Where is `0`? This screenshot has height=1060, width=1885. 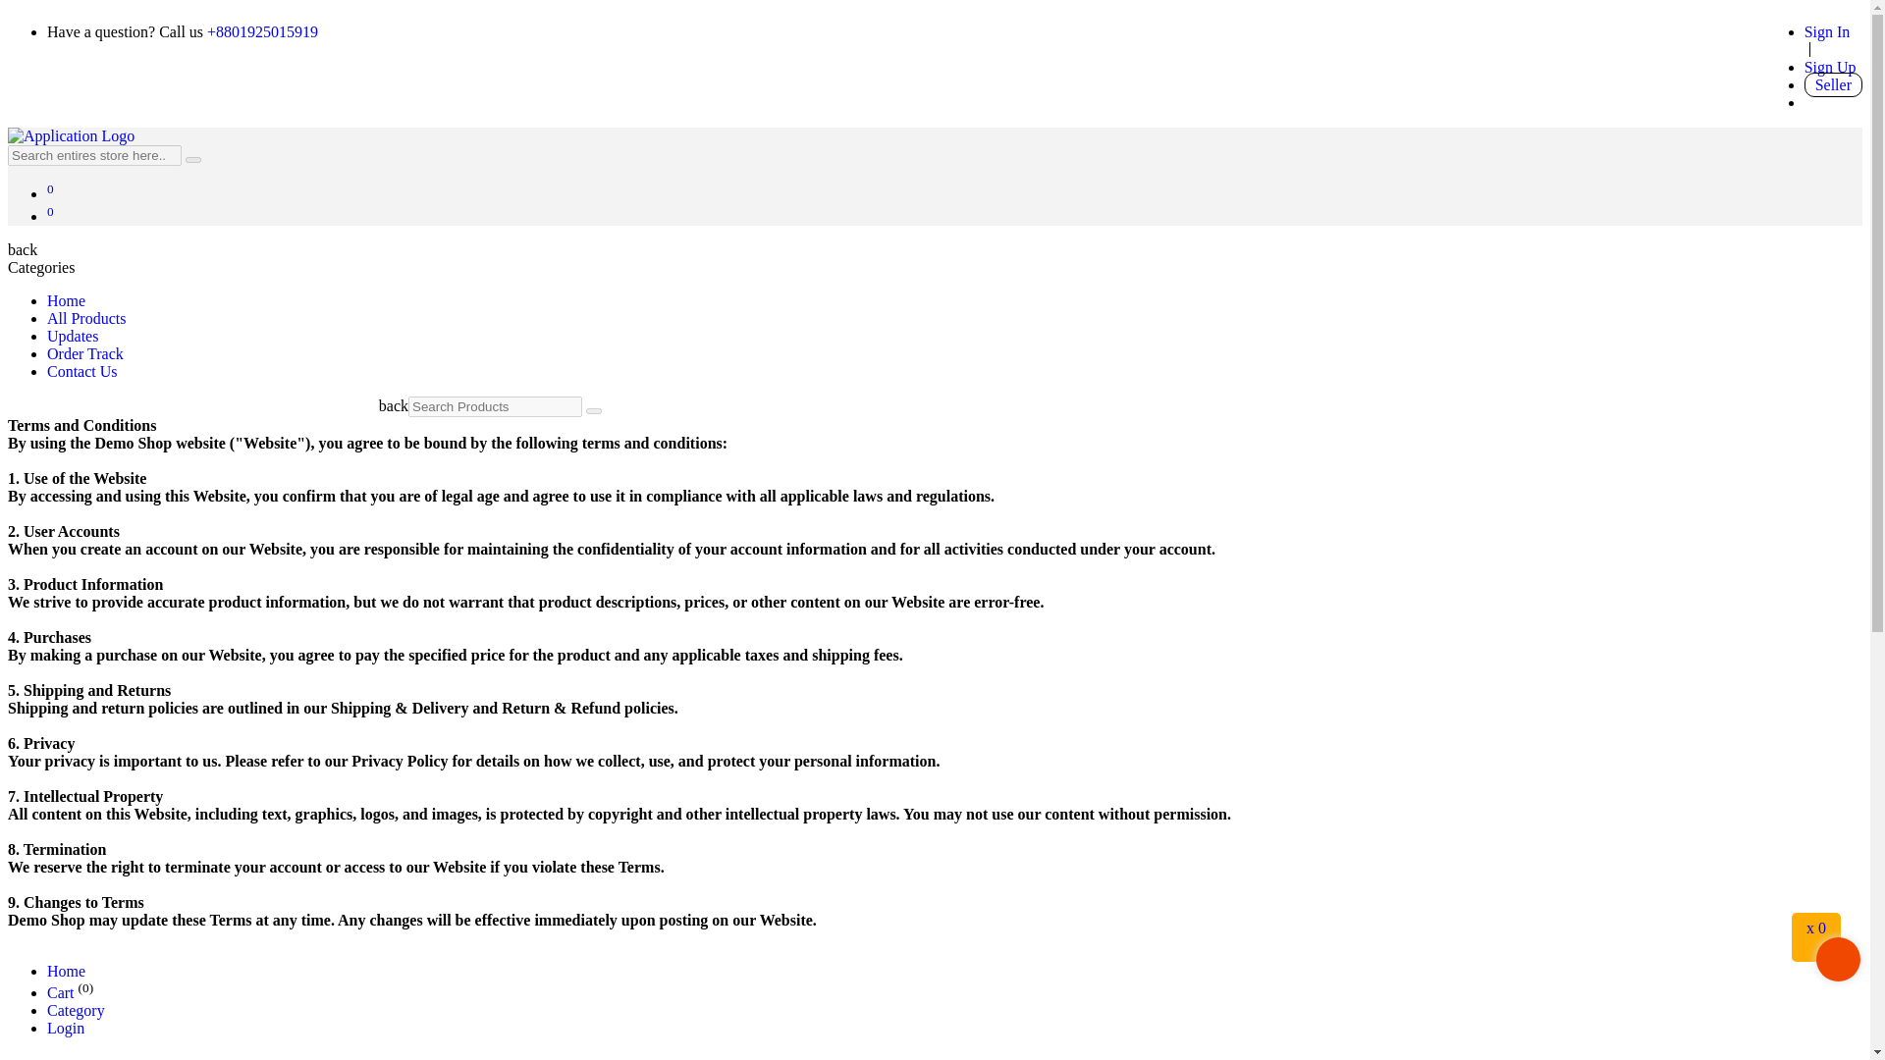 0 is located at coordinates (51, 194).